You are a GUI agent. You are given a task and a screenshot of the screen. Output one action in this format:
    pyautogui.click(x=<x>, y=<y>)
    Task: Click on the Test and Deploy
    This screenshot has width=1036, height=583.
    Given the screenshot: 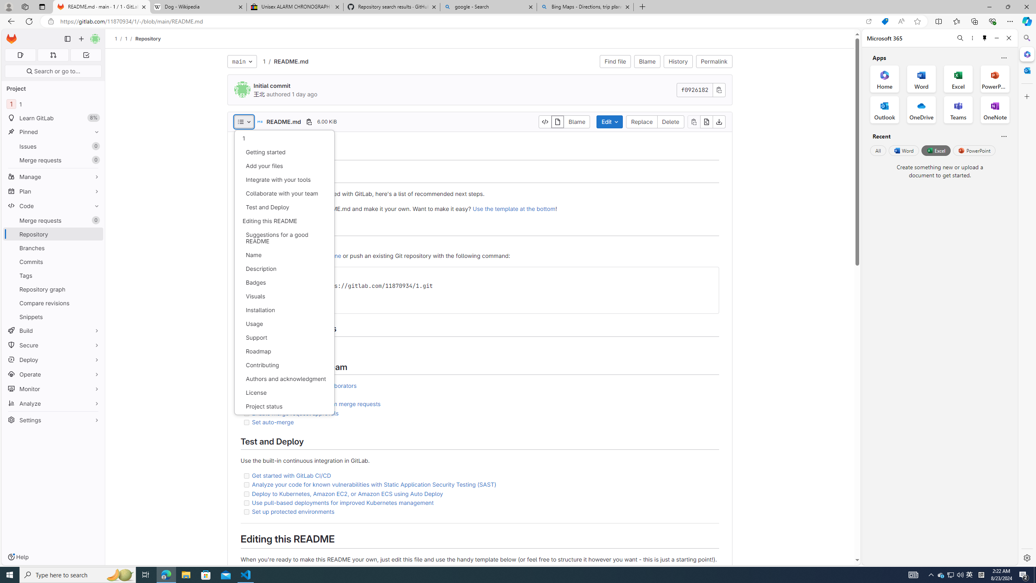 What is the action you would take?
    pyautogui.click(x=284, y=207)
    